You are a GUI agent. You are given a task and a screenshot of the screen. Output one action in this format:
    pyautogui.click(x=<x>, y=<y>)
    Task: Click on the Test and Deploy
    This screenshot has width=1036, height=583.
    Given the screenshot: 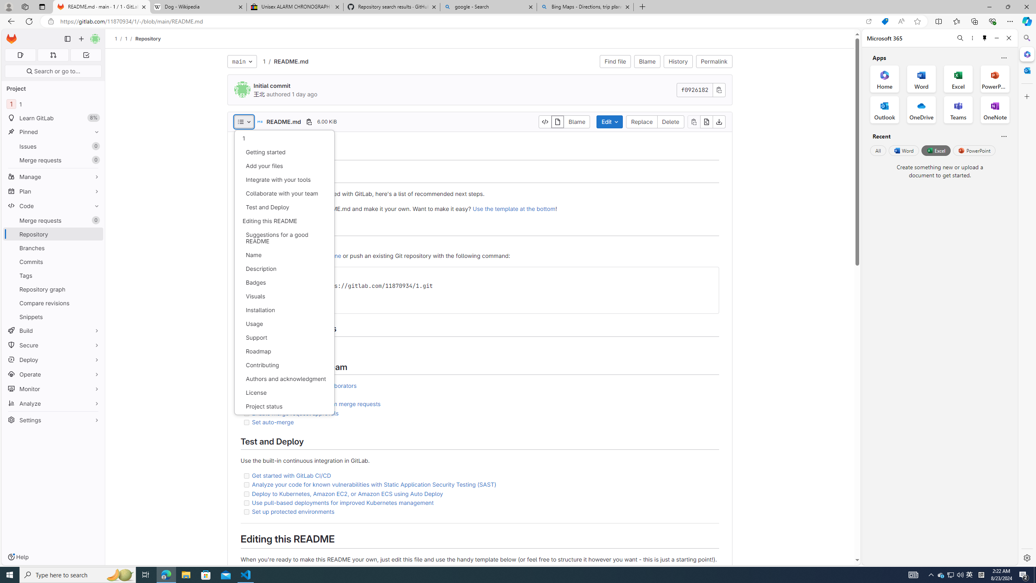 What is the action you would take?
    pyautogui.click(x=284, y=207)
    